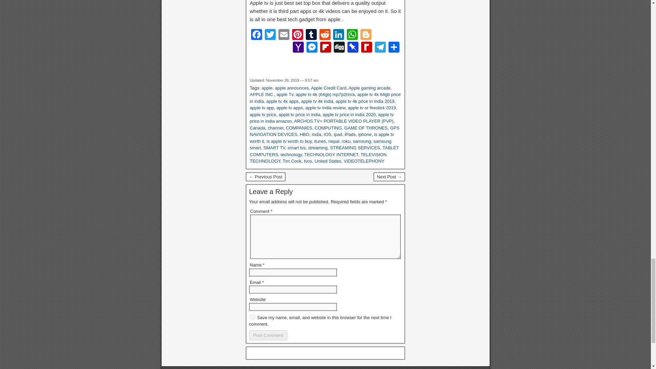  What do you see at coordinates (270, 36) in the screenshot?
I see `Twitter` at bounding box center [270, 36].